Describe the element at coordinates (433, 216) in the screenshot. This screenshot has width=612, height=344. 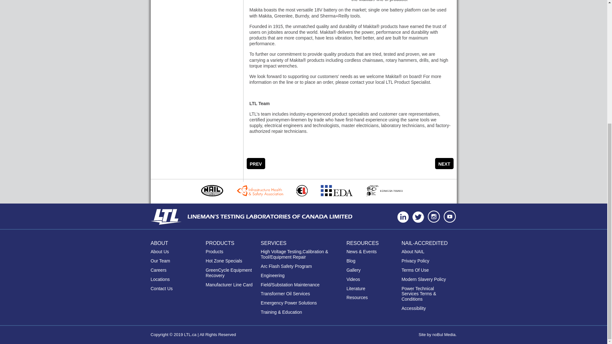
I see `Follow us on Instagram` at that location.